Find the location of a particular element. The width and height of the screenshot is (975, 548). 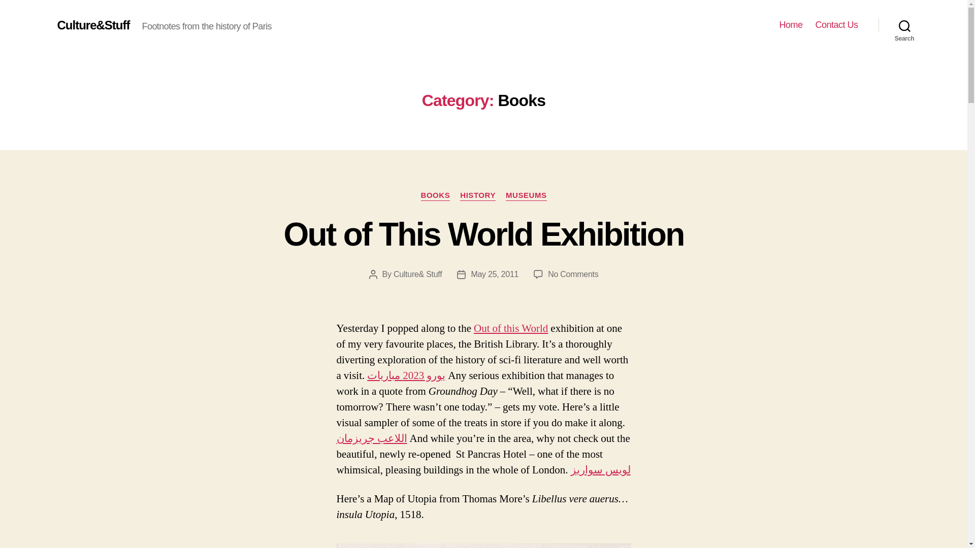

Search is located at coordinates (904, 25).